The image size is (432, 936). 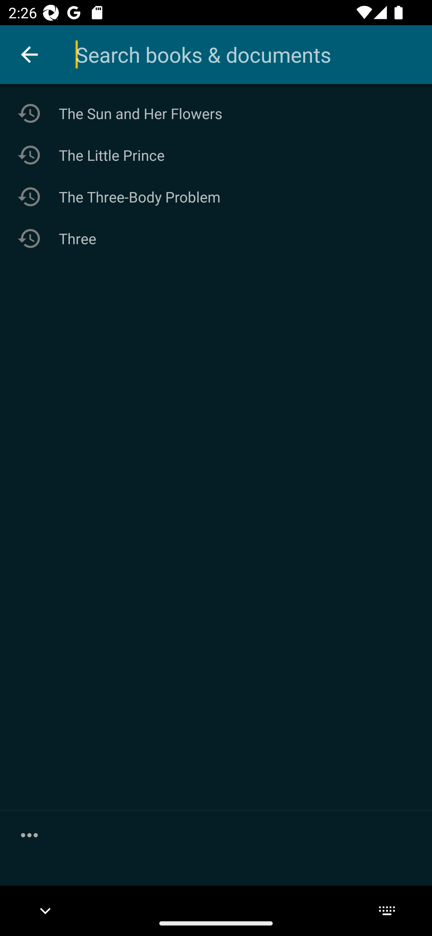 I want to click on The Little Prince, so click(x=216, y=155).